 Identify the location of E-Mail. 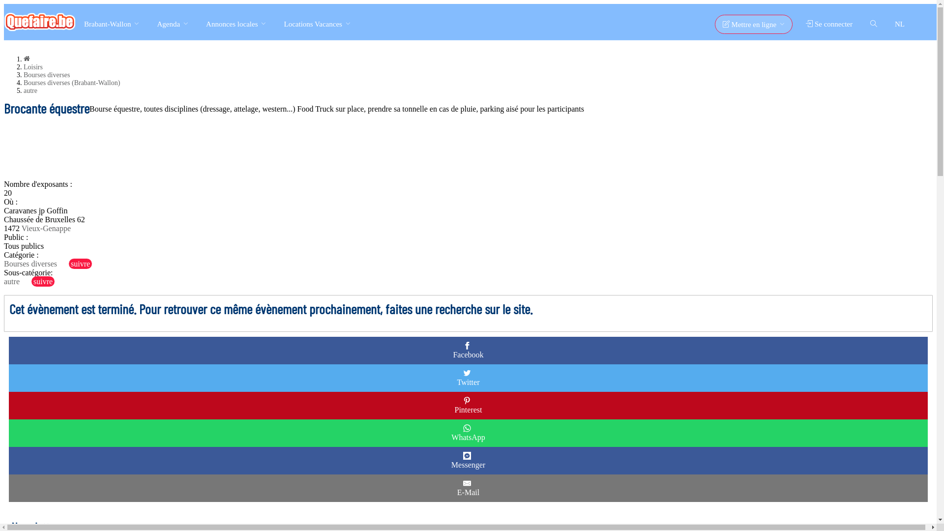
(468, 488).